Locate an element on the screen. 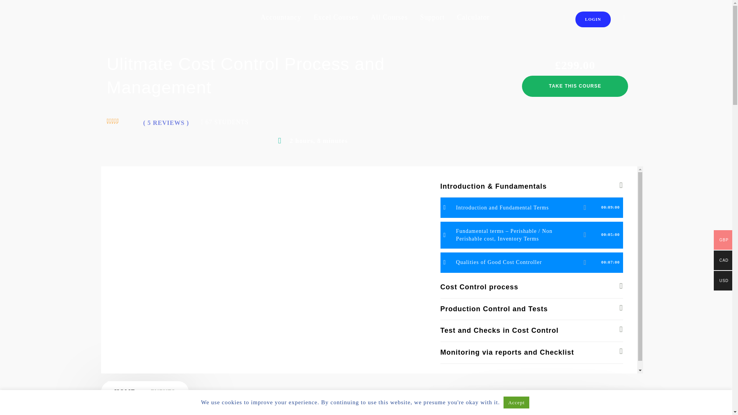  Calculator is located at coordinates (473, 18).